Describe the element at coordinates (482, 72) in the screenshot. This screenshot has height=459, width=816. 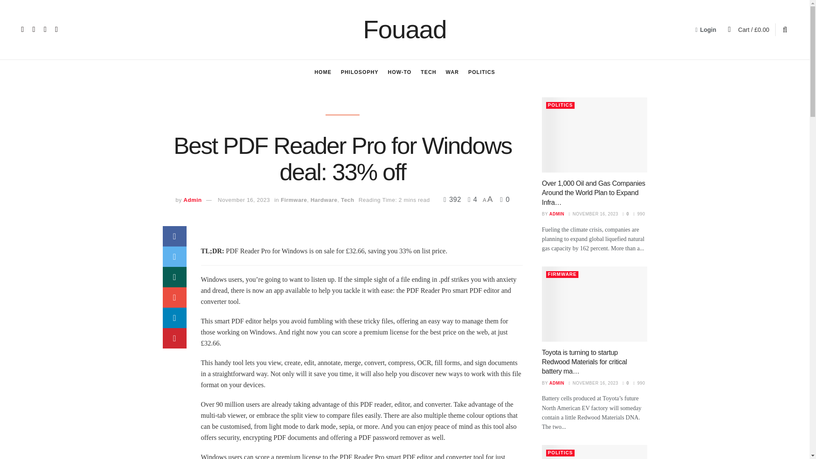
I see `POLITICS` at that location.